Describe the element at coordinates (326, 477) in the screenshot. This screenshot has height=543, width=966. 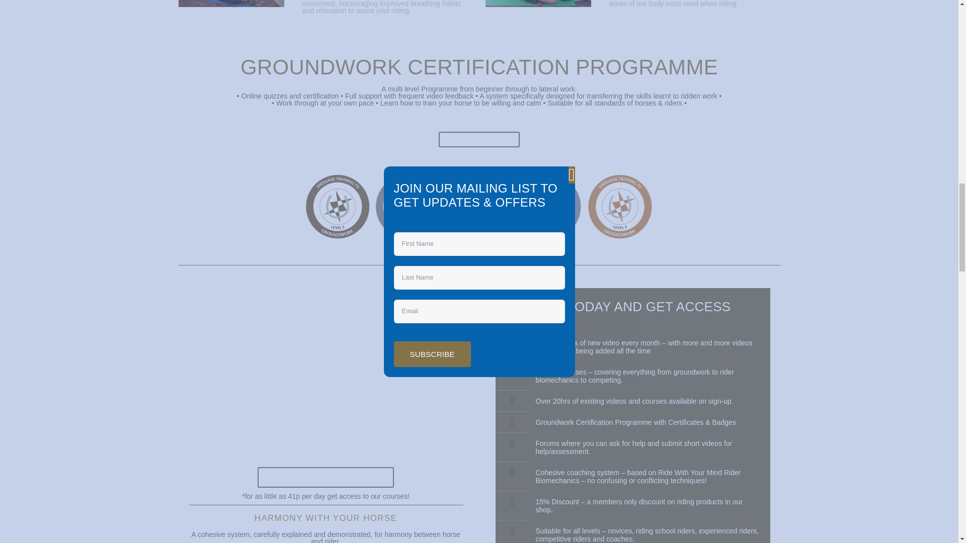
I see `BECOME A MEMBER TODAY` at that location.